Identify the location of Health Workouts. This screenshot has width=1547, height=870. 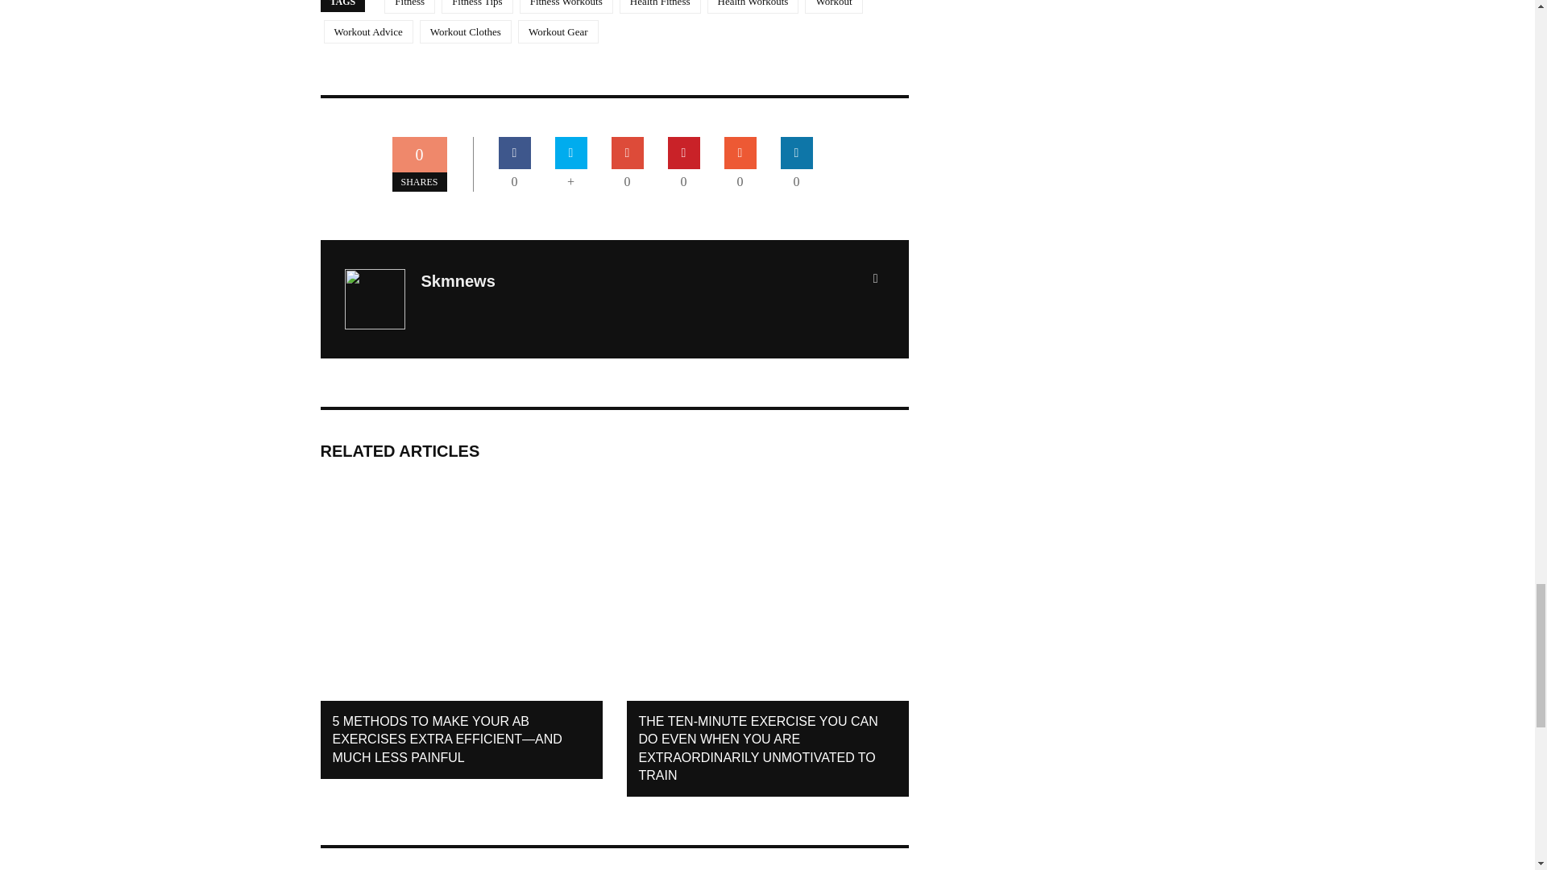
(753, 6).